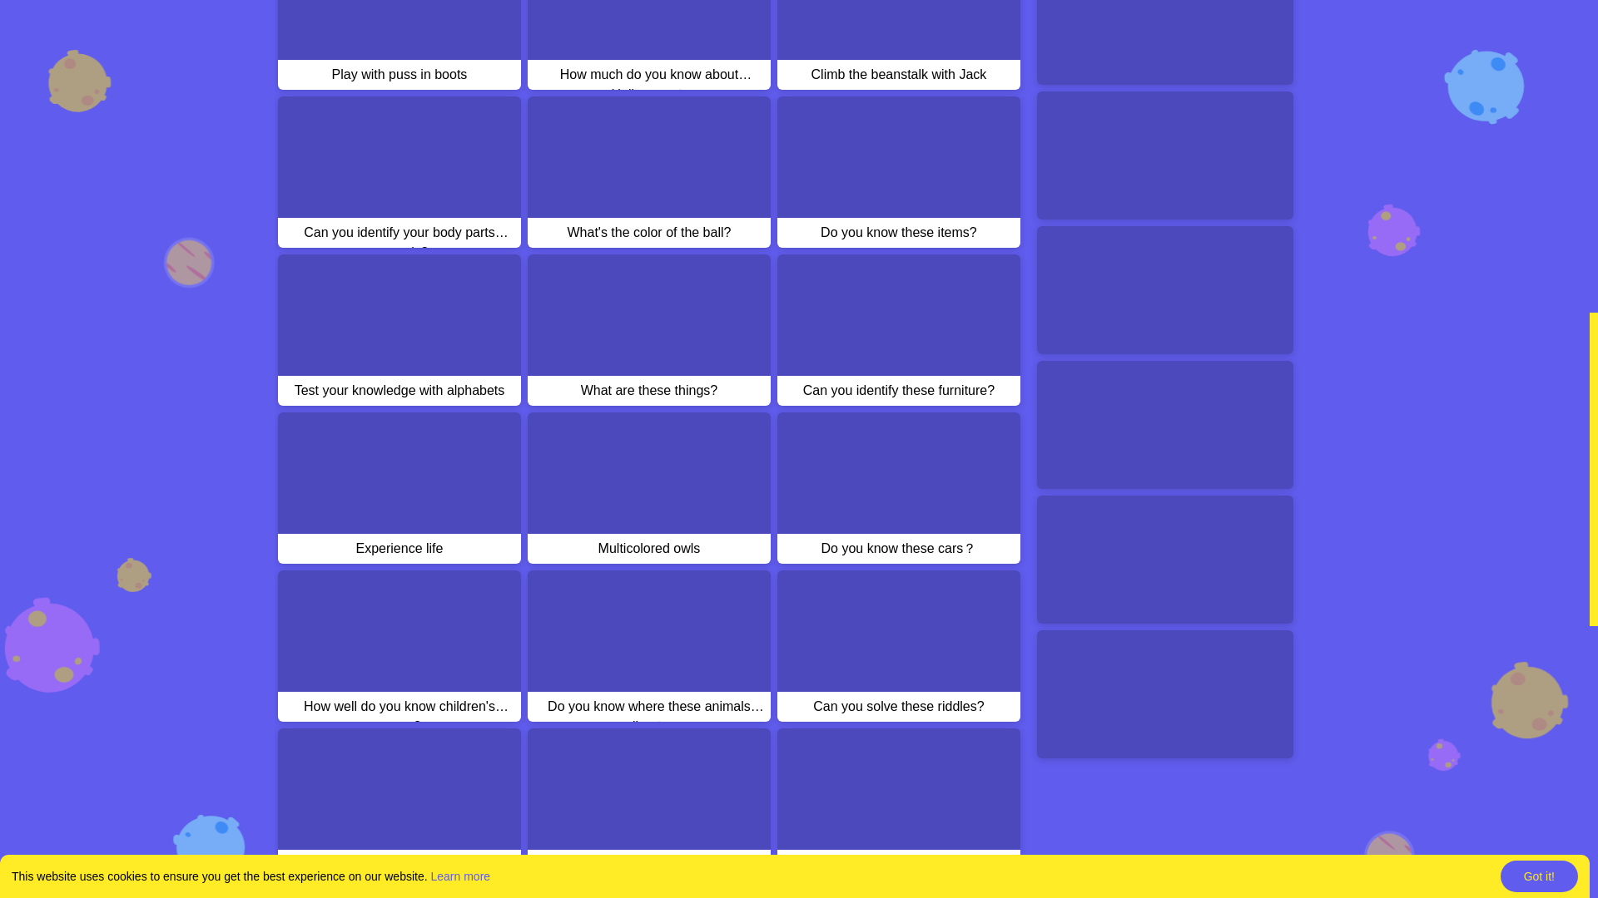 Image resolution: width=1598 pixels, height=898 pixels. Describe the element at coordinates (399, 45) in the screenshot. I see `Play with puss in boots` at that location.